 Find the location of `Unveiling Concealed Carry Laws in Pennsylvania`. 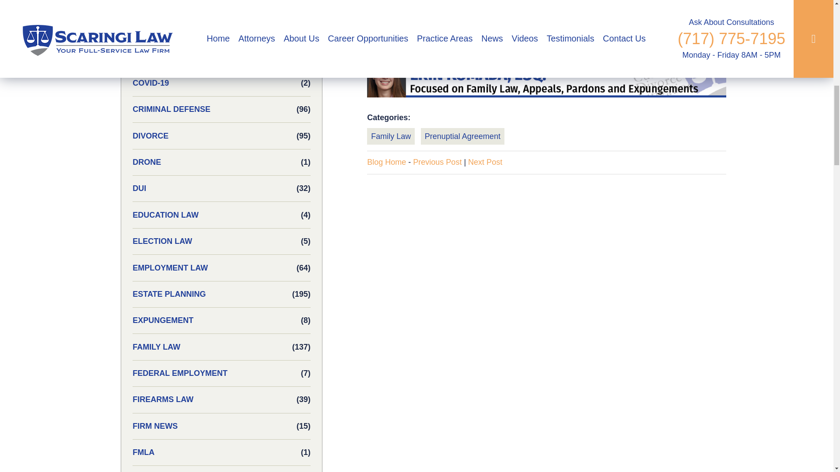

Unveiling Concealed Carry Laws in Pennsylvania is located at coordinates (485, 162).